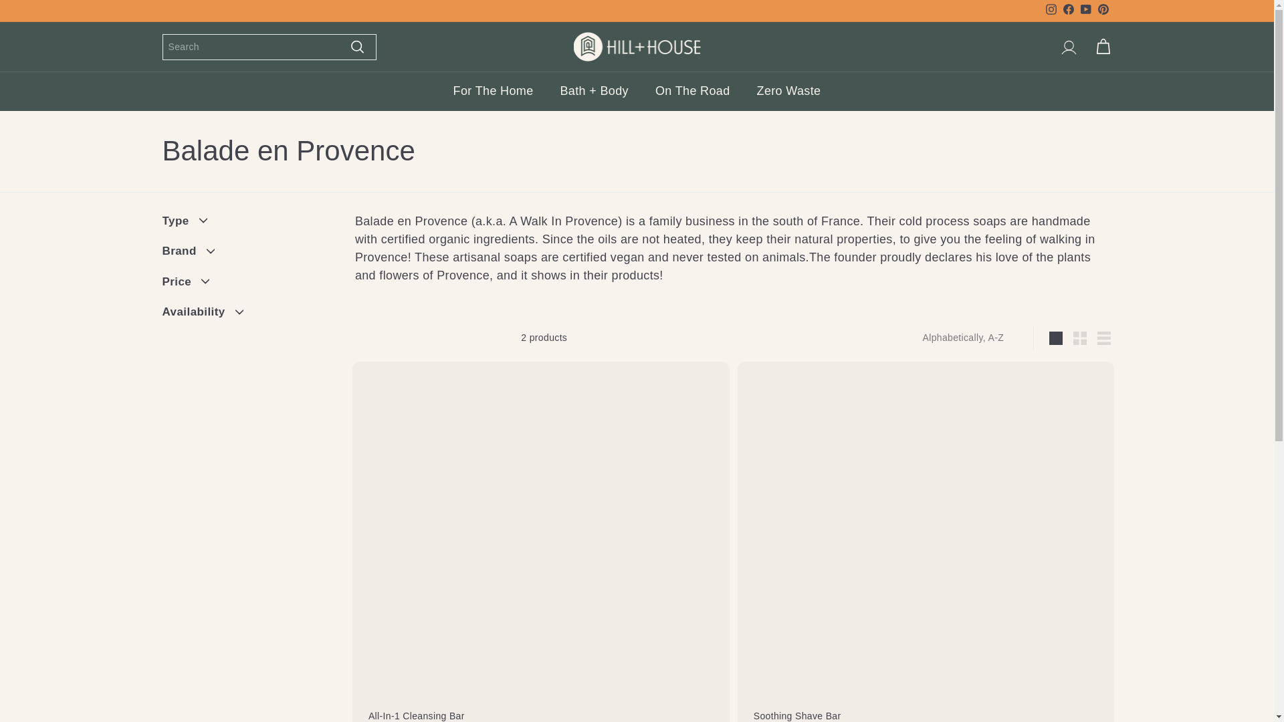 This screenshot has width=1284, height=722. I want to click on For The Home, so click(1080, 338).